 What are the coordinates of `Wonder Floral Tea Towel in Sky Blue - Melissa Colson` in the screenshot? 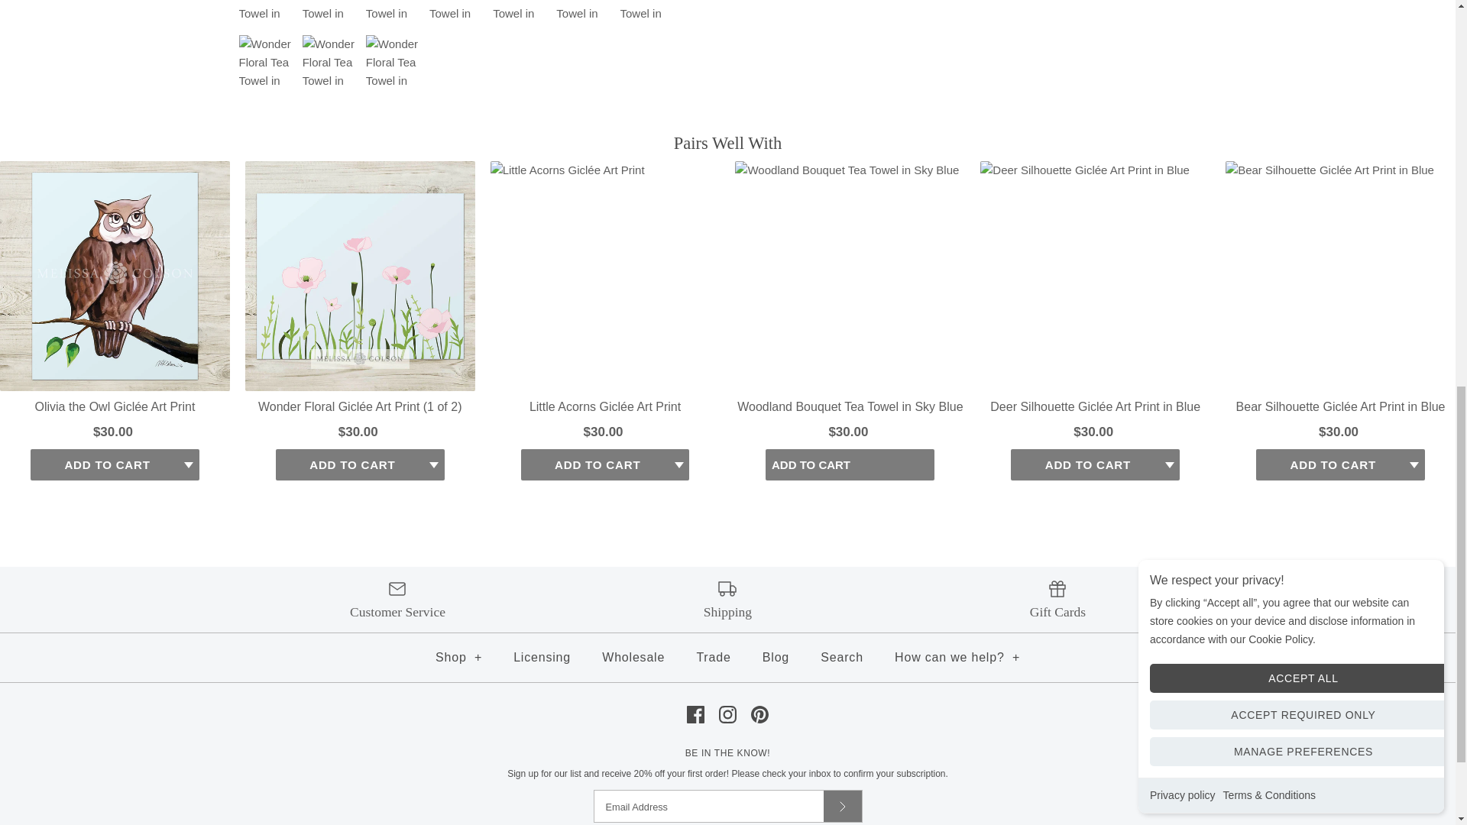 It's located at (584, 12).